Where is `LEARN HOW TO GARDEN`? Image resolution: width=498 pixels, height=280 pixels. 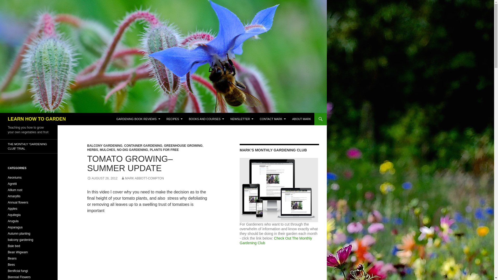 LEARN HOW TO GARDEN is located at coordinates (37, 119).